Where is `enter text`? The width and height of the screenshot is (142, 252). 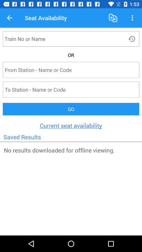 enter text is located at coordinates (63, 70).